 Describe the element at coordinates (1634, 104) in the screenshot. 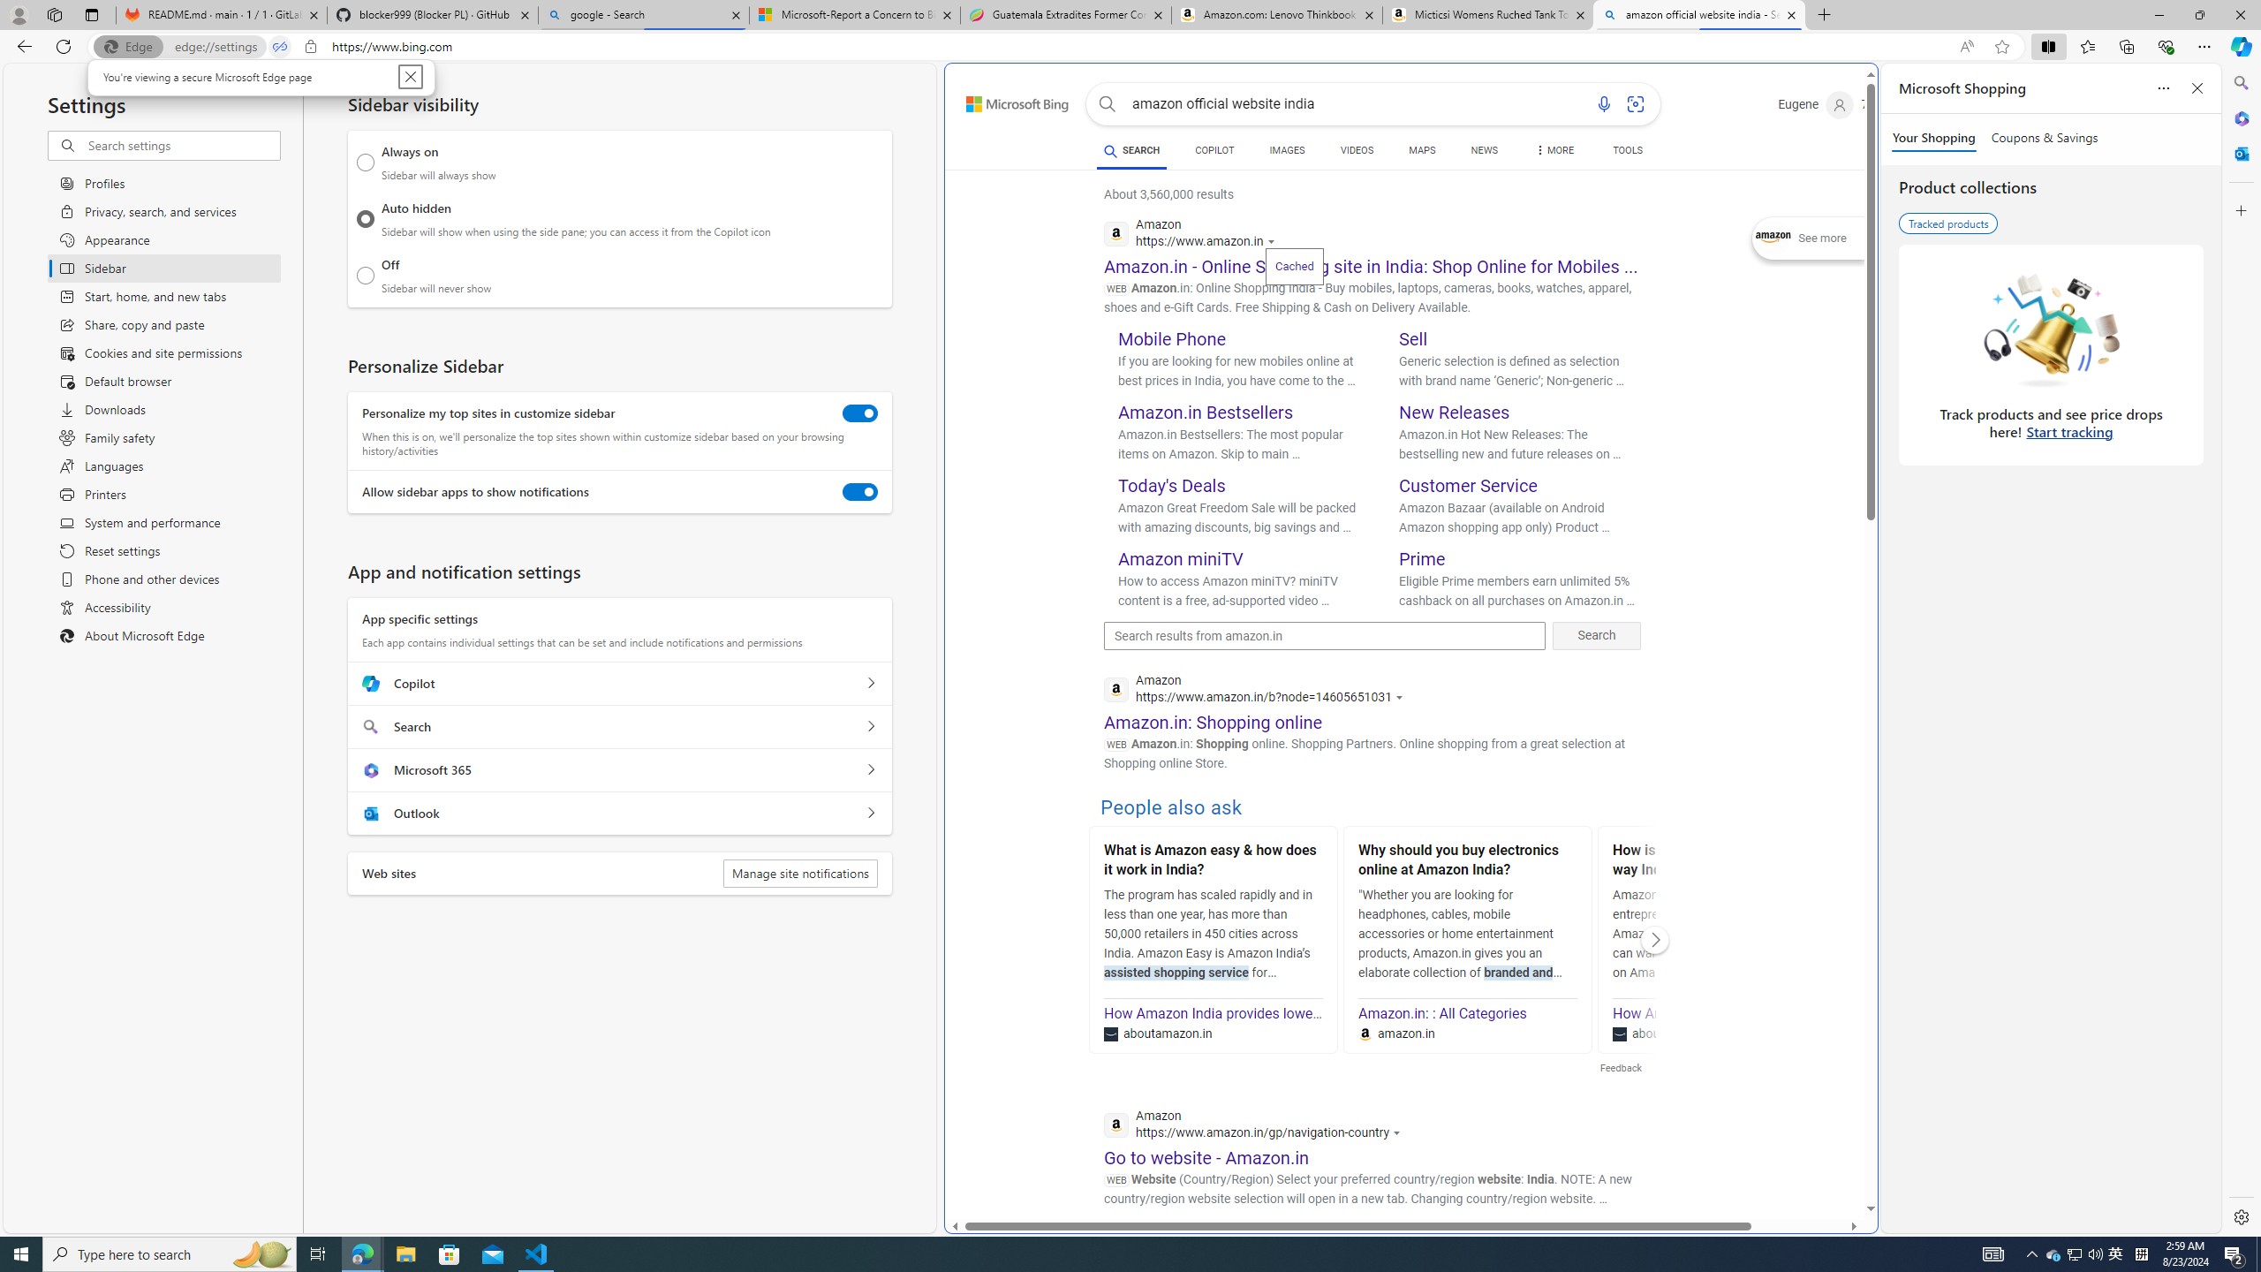

I see `Search using an image` at that location.